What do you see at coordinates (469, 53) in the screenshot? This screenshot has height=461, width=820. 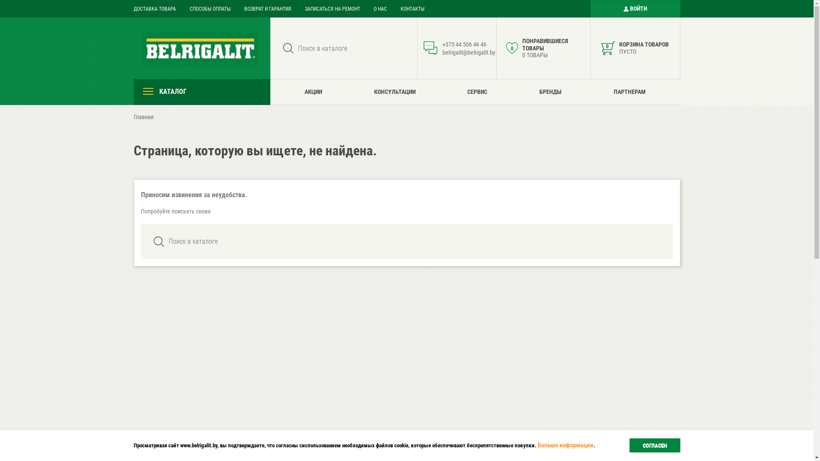 I see `belrigalit@belrigalit.by` at bounding box center [469, 53].